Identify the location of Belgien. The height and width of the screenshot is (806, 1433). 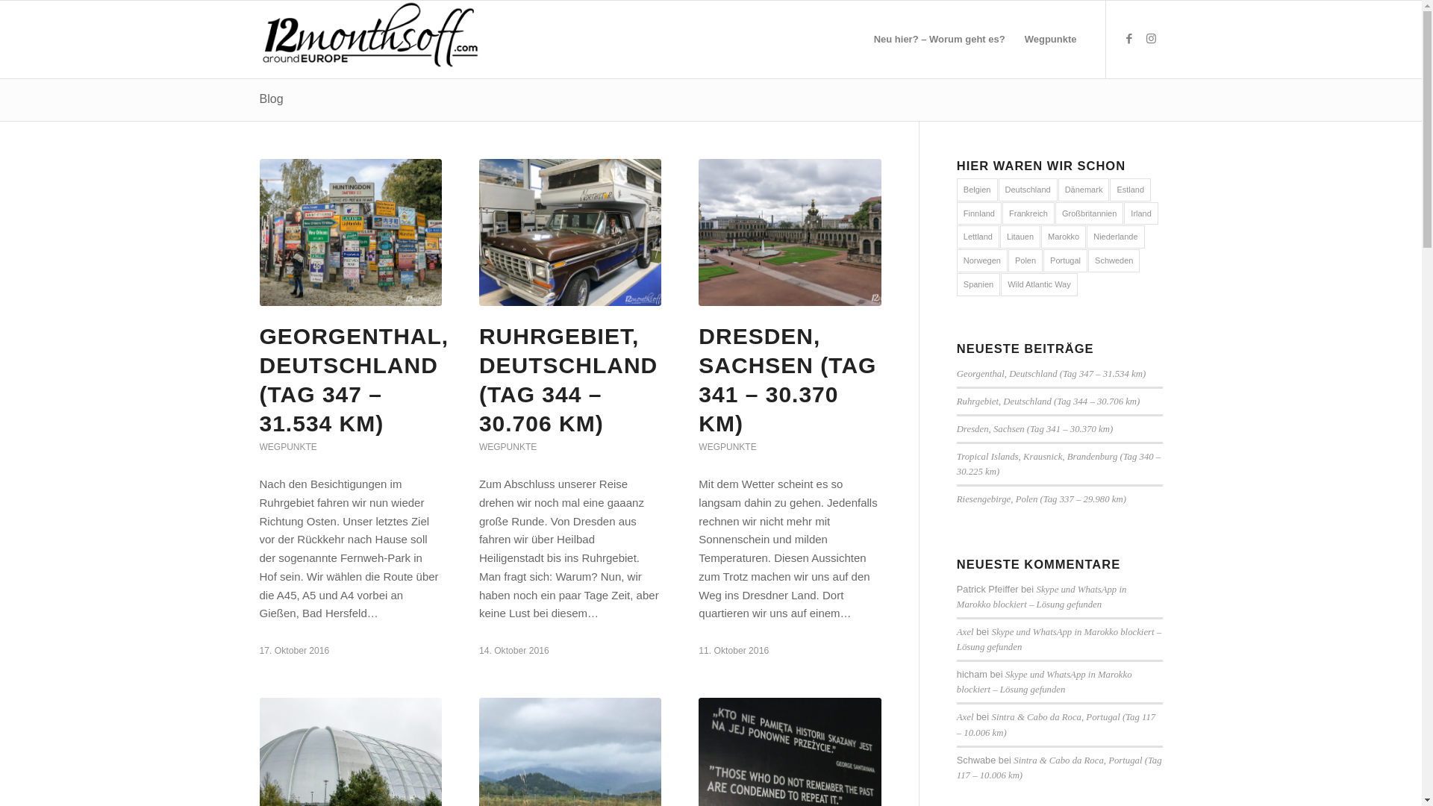
(978, 190).